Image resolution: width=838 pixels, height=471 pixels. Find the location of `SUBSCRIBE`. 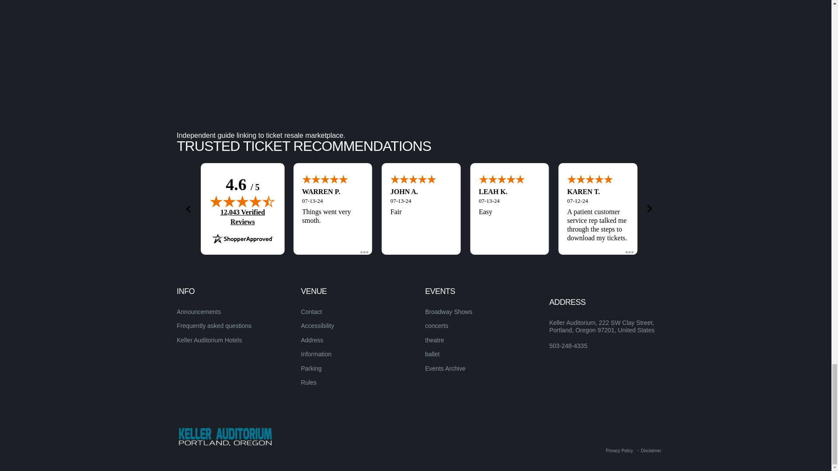

SUBSCRIBE is located at coordinates (630, 183).